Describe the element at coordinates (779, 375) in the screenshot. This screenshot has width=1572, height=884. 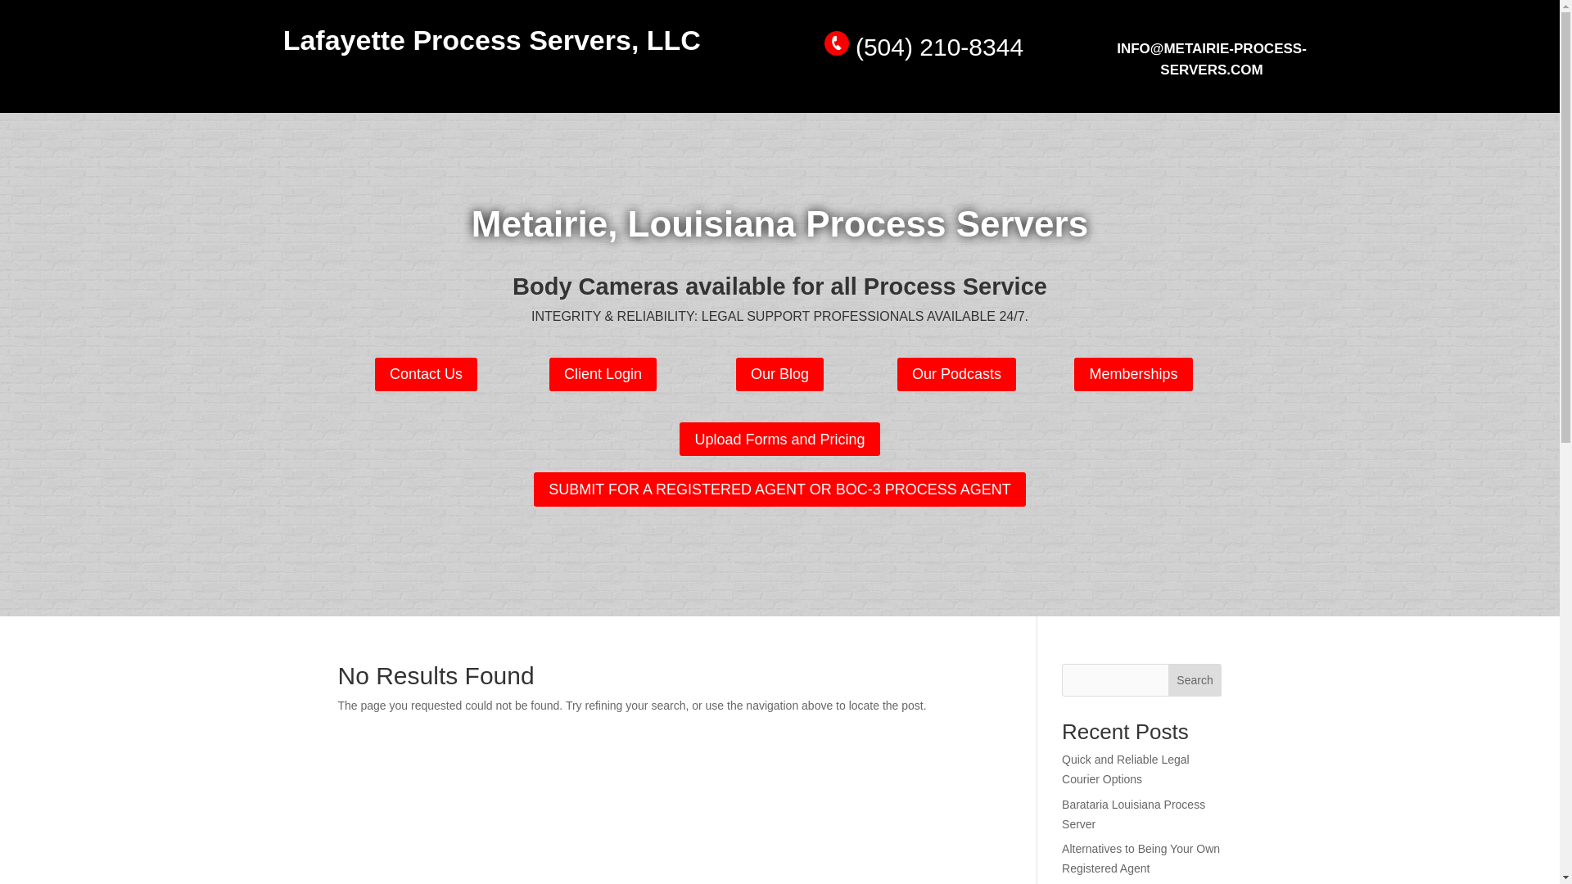
I see `Our Blog` at that location.